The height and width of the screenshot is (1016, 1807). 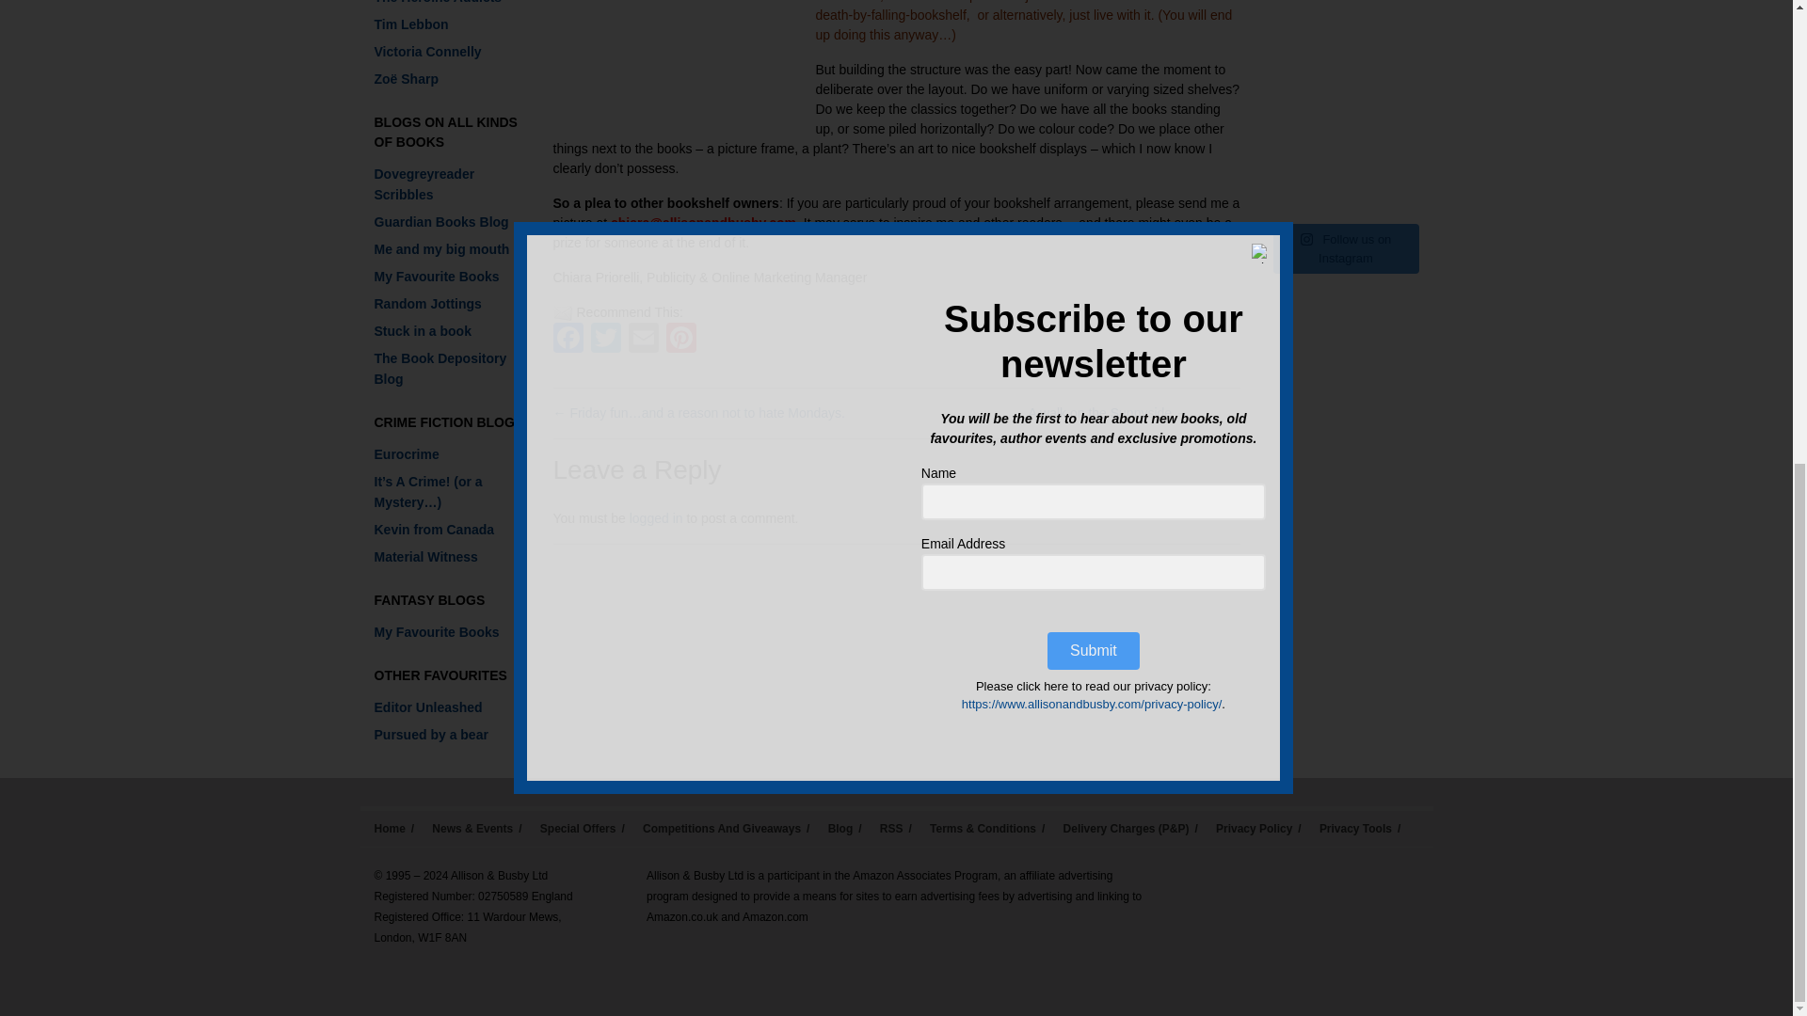 I want to click on A penchant for fantasy but reviews everything, so click(x=437, y=277).